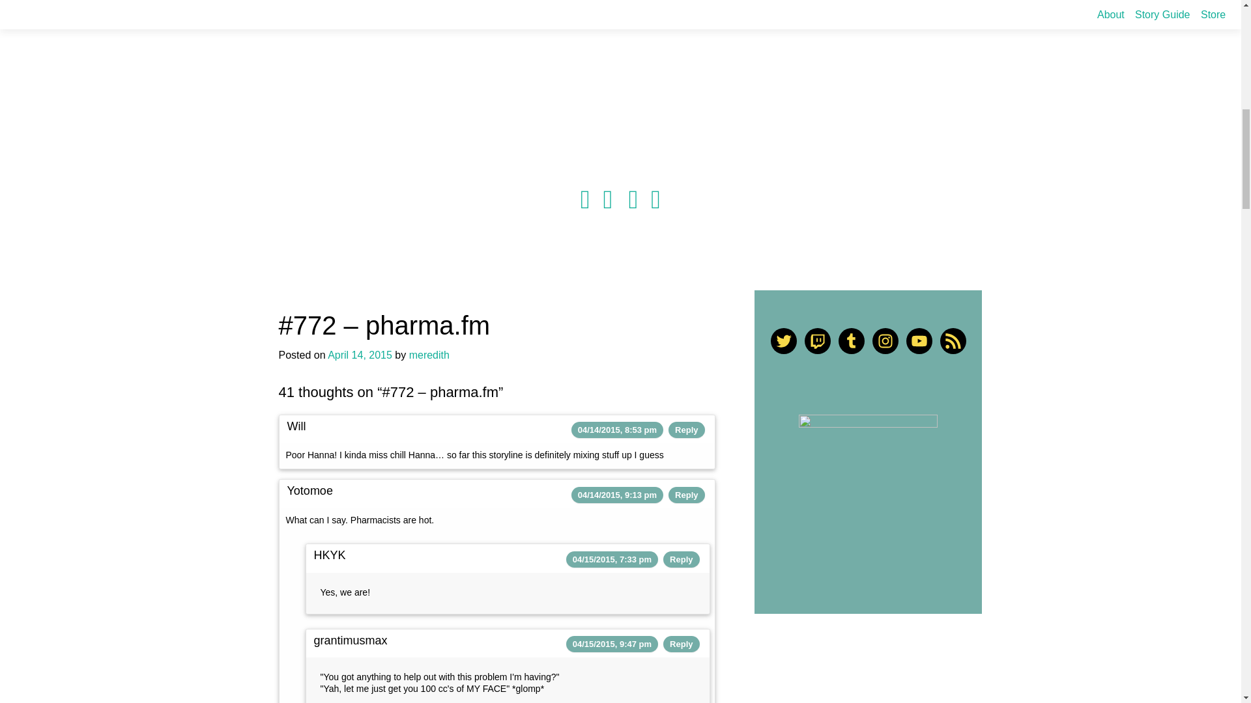 The width and height of the screenshot is (1251, 703). What do you see at coordinates (655, 199) in the screenshot?
I see `Perfect Tides: Station to Station - Demo Out NOW!` at bounding box center [655, 199].